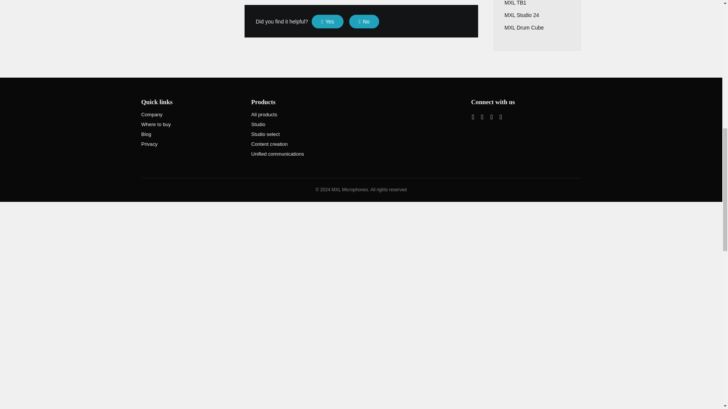 The height and width of the screenshot is (409, 728). I want to click on Studio, so click(258, 124).